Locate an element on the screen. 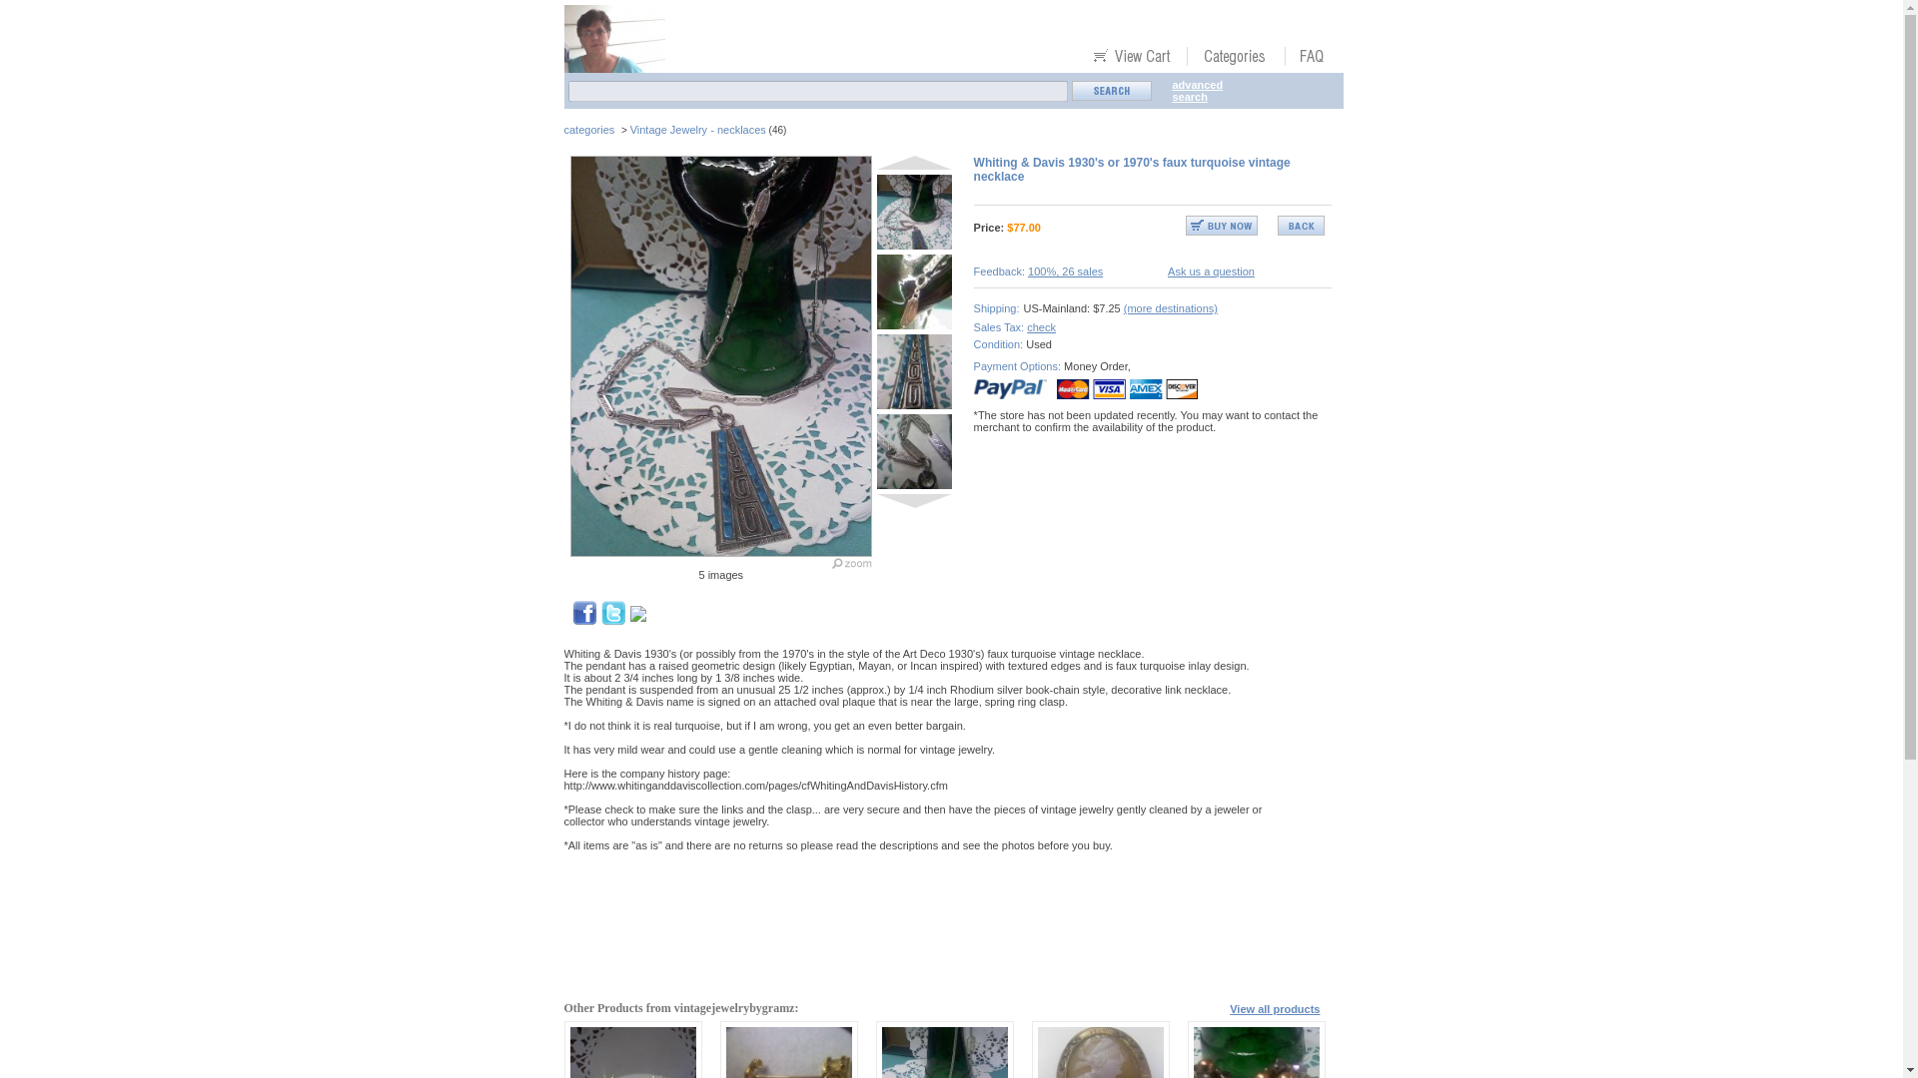  Avon "Young Reflections Telephone Pin" in goldtone 1981 is located at coordinates (787, 1052).